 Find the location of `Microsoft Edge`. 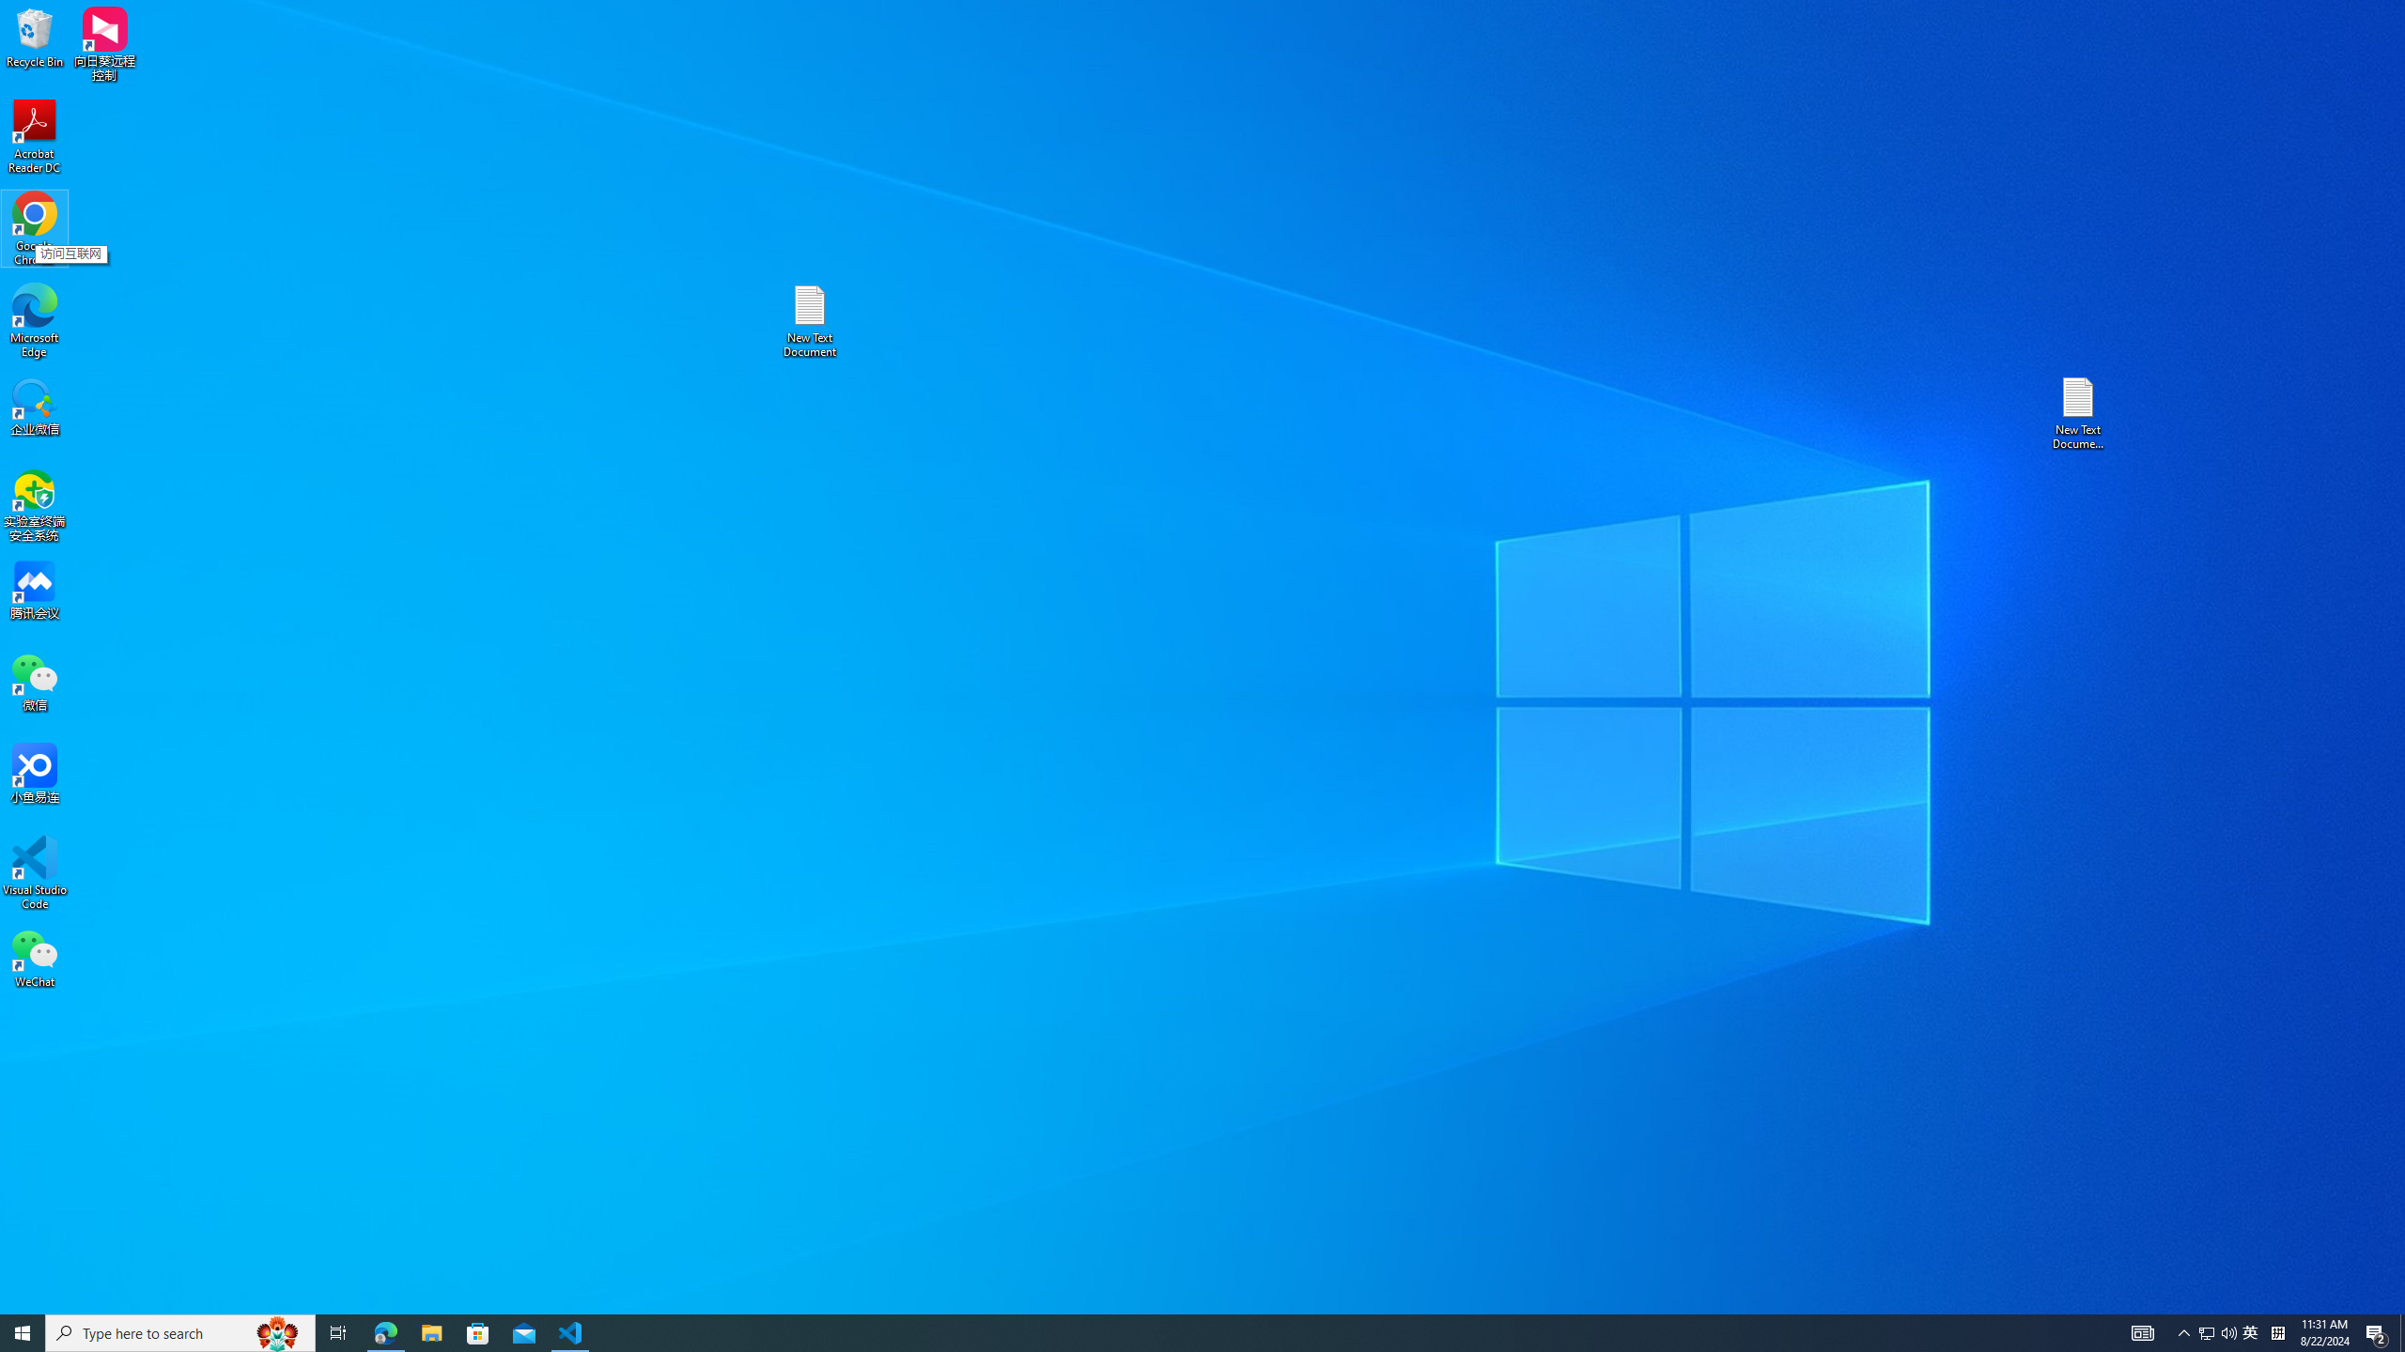

Microsoft Edge is located at coordinates (35, 321).